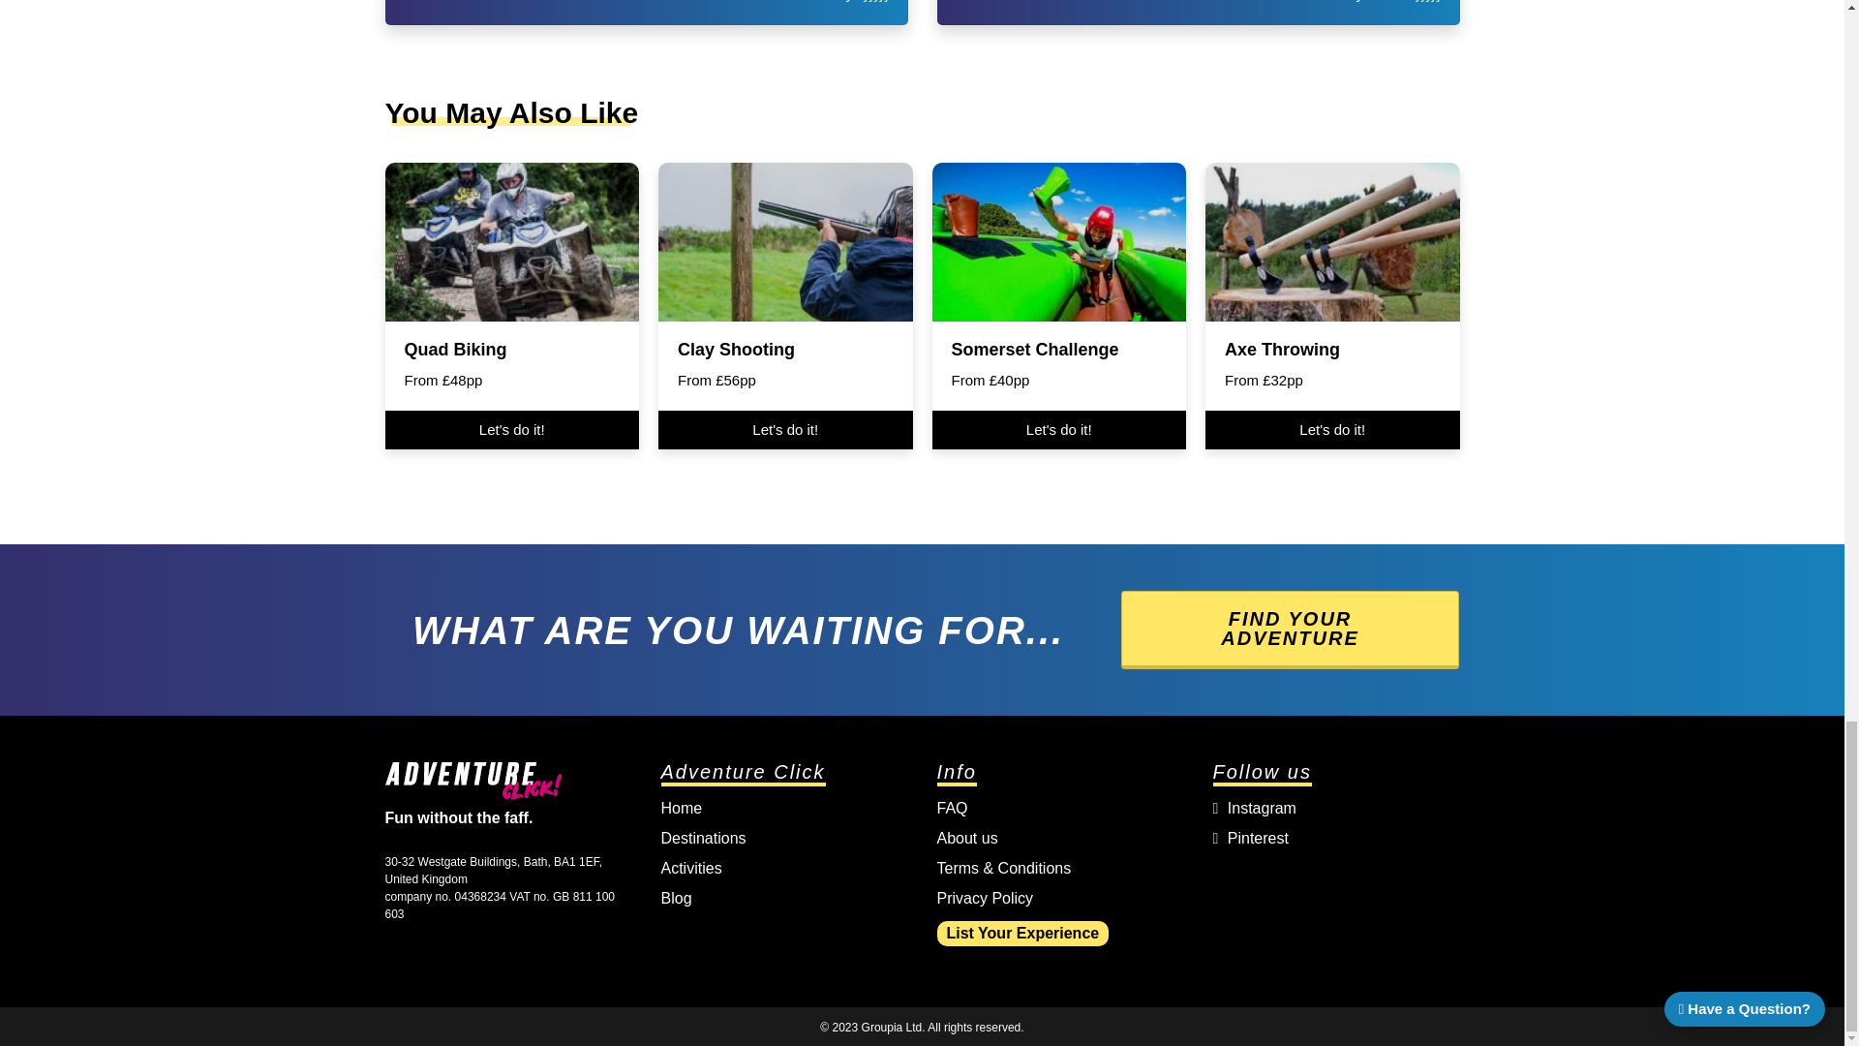  Describe the element at coordinates (1034, 350) in the screenshot. I see `Somerset Challenge` at that location.